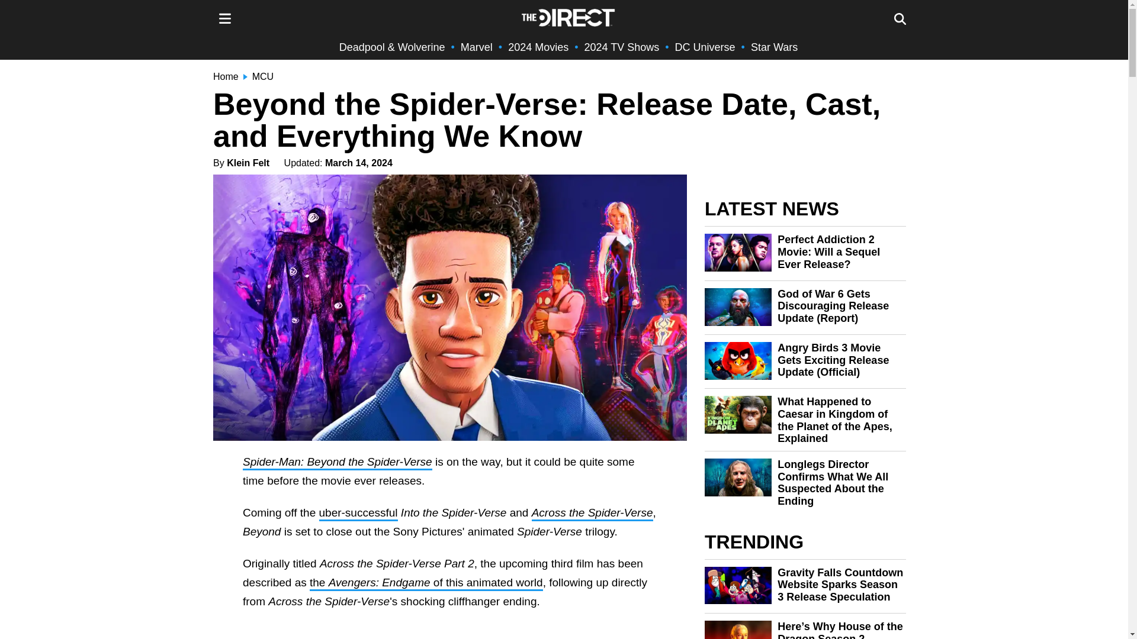 The image size is (1137, 639). What do you see at coordinates (622, 47) in the screenshot?
I see `2024 TV Shows` at bounding box center [622, 47].